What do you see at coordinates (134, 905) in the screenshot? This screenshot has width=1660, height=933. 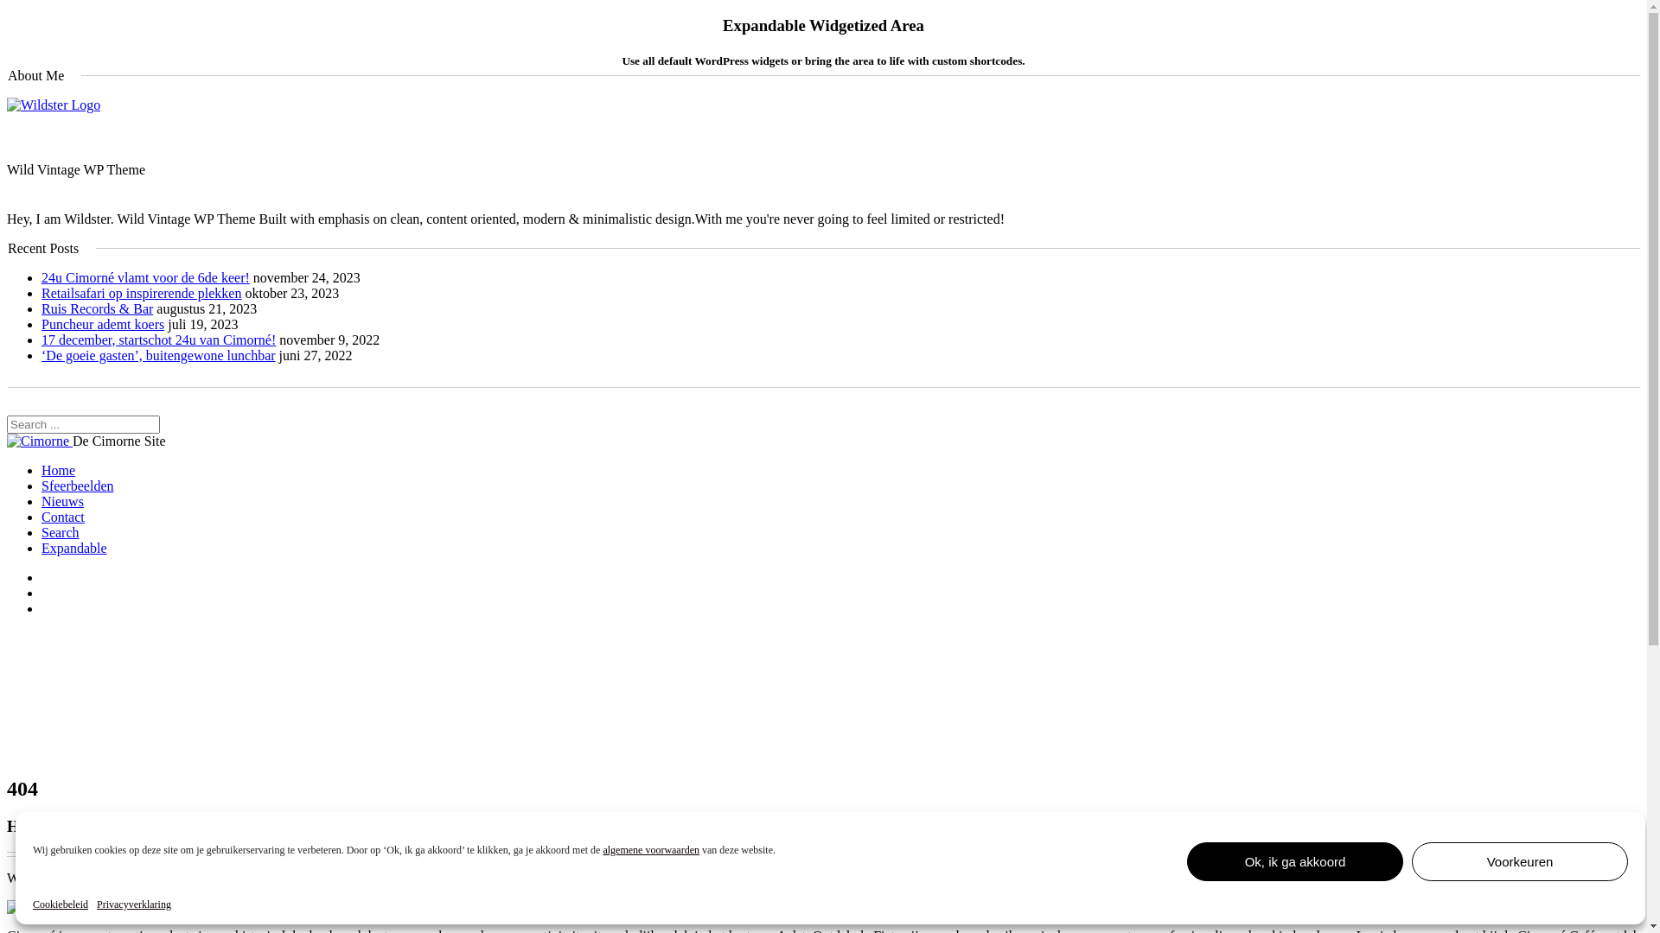 I see `Privacyverklaring` at bounding box center [134, 905].